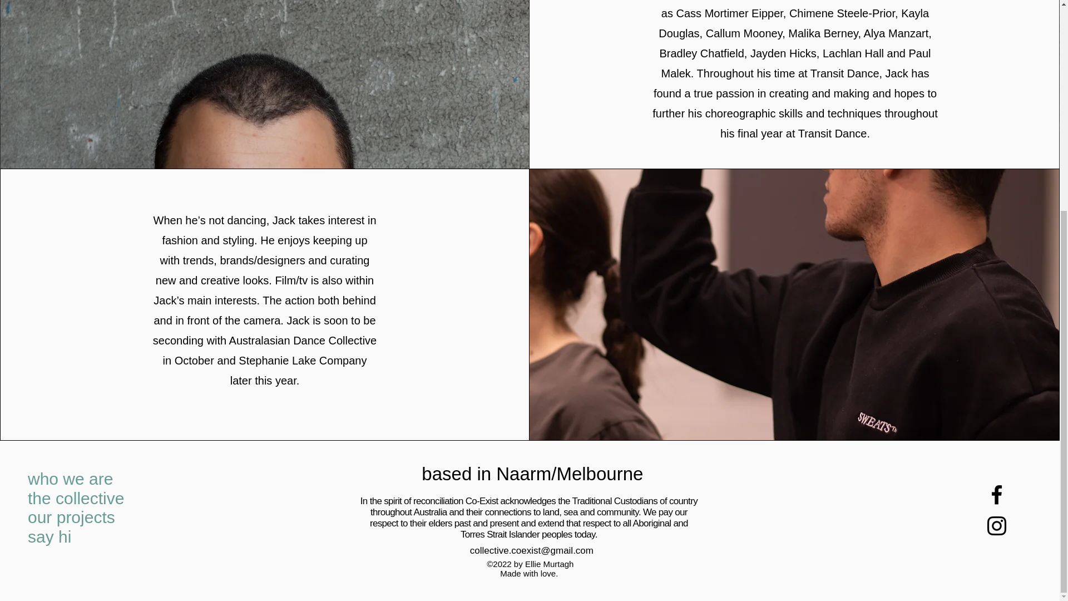 The width and height of the screenshot is (1068, 601). Describe the element at coordinates (76, 498) in the screenshot. I see `the collective` at that location.